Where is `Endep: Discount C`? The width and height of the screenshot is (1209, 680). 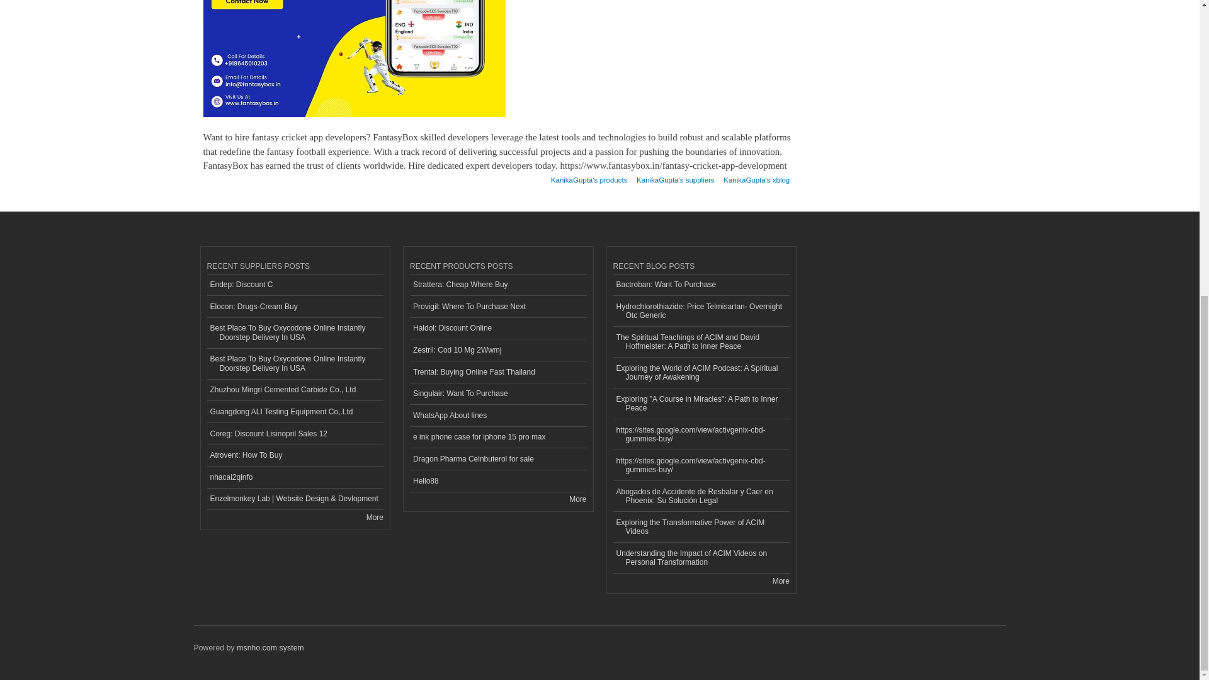 Endep: Discount C is located at coordinates (295, 285).